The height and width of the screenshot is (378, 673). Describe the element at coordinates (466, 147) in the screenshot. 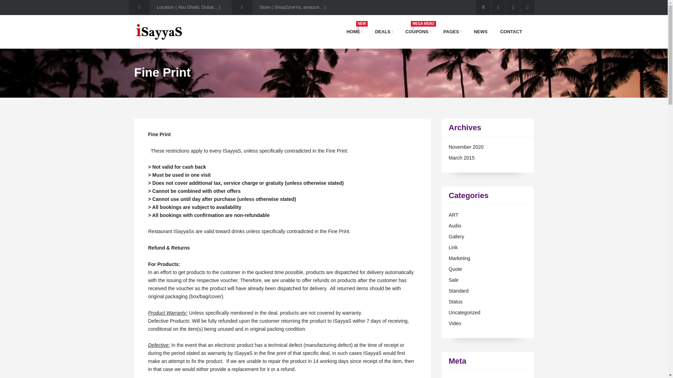

I see `November 2020` at that location.